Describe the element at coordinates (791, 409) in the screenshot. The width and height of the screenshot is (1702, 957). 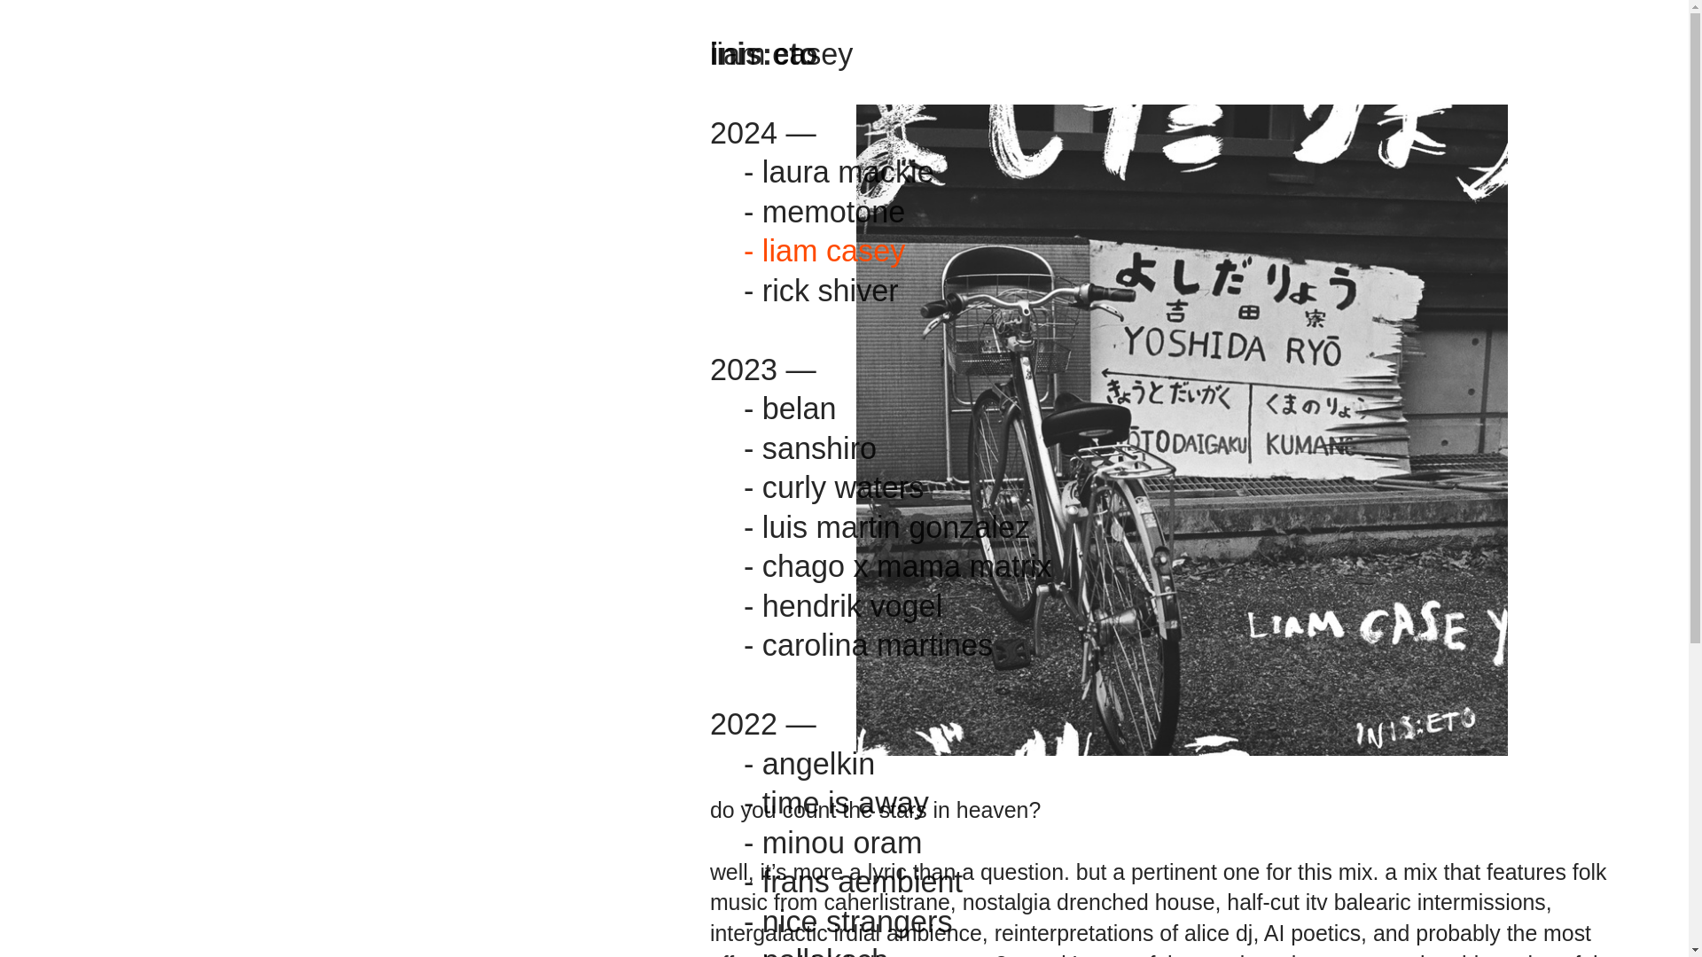
I see `- belan` at that location.